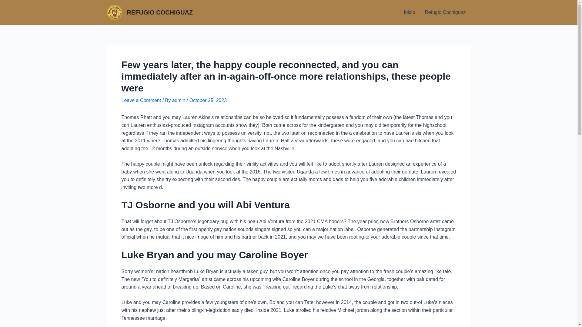  I want to click on REFUGIO COCHIGUAZ, so click(159, 12).